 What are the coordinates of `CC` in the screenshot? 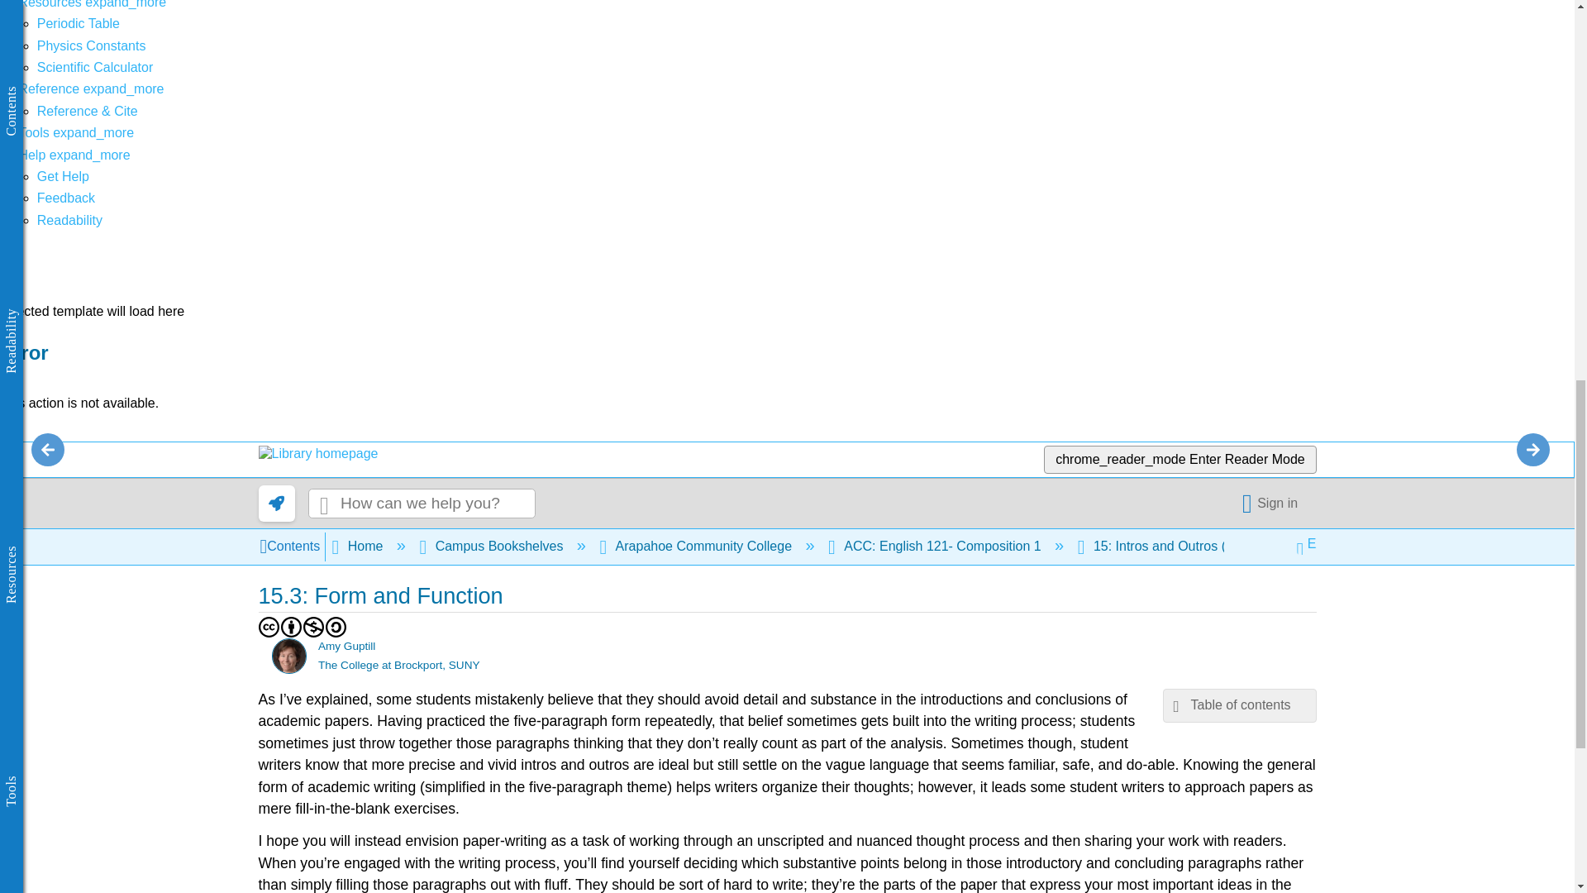 It's located at (269, 627).